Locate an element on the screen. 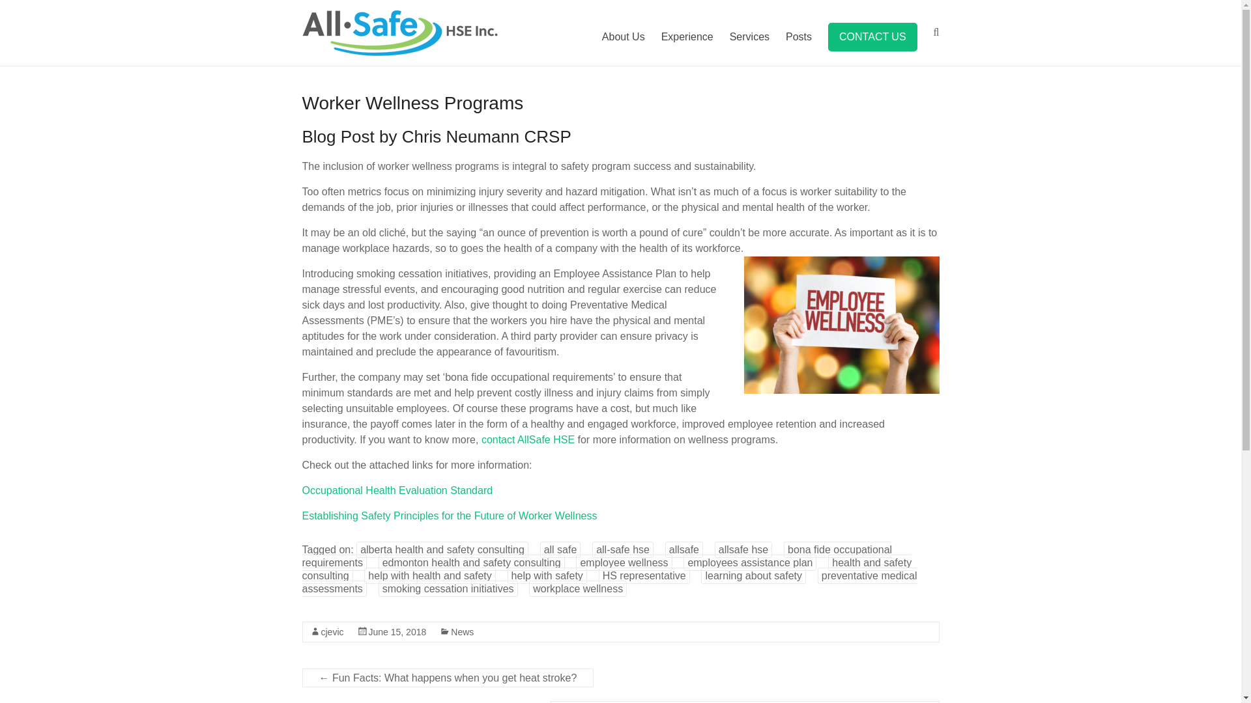  allsafe hse is located at coordinates (743, 549).